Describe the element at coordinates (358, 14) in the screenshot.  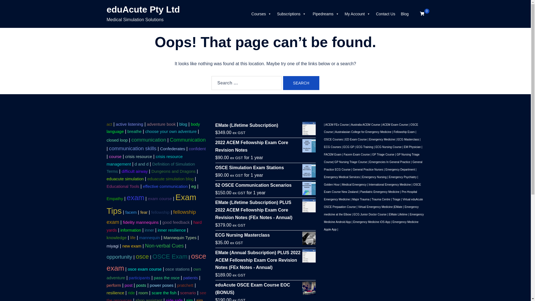
I see `My Account` at that location.